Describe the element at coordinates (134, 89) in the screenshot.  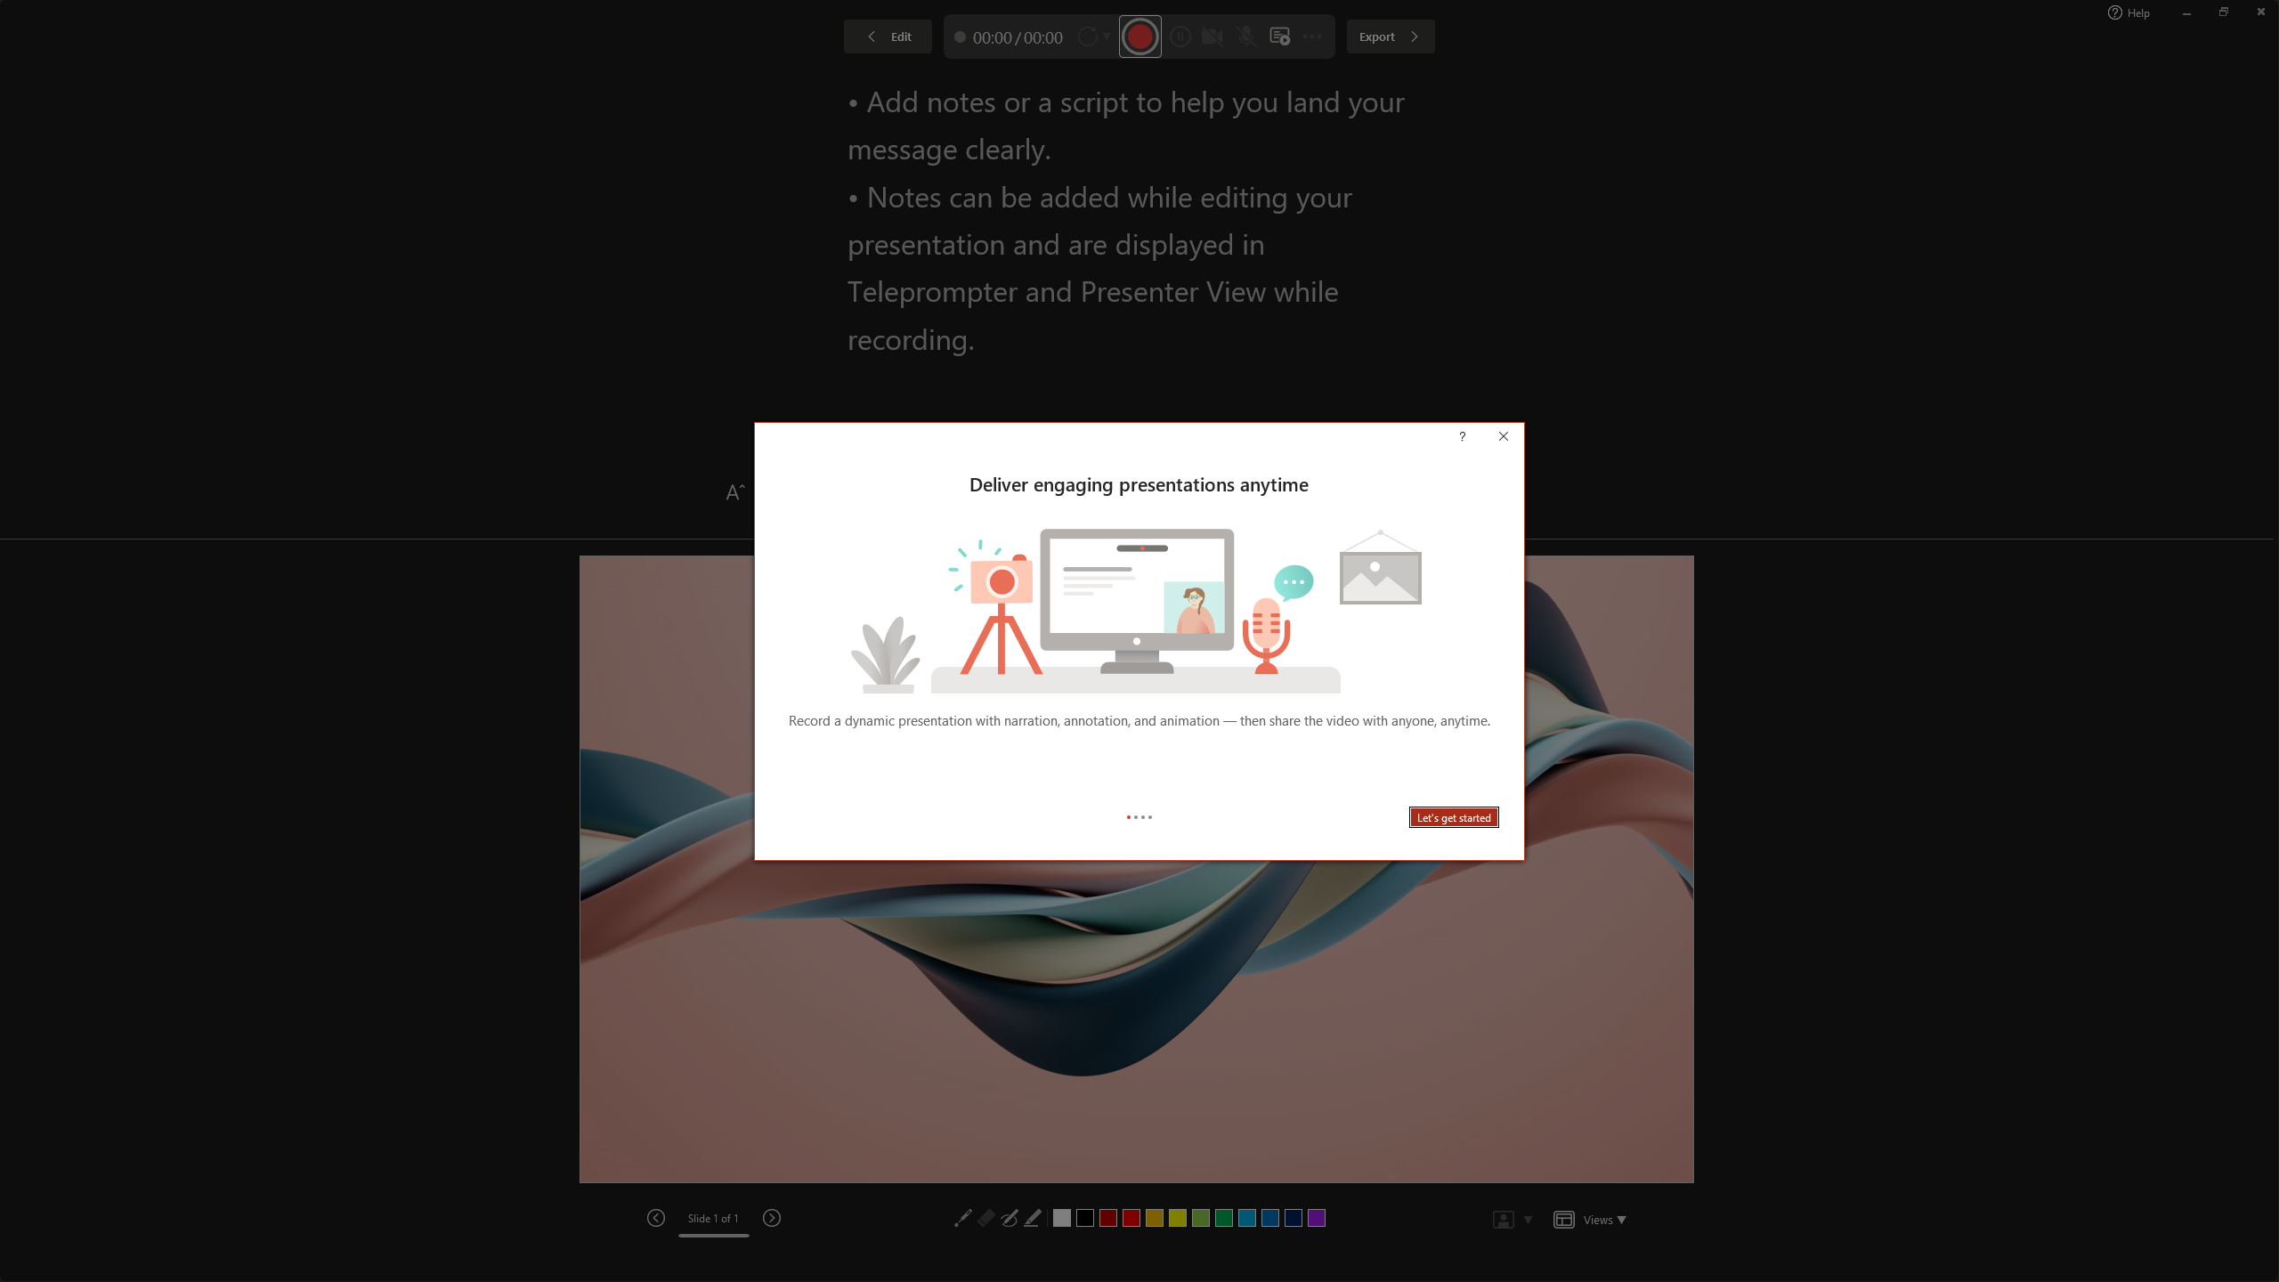
I see `Office Theme` at that location.